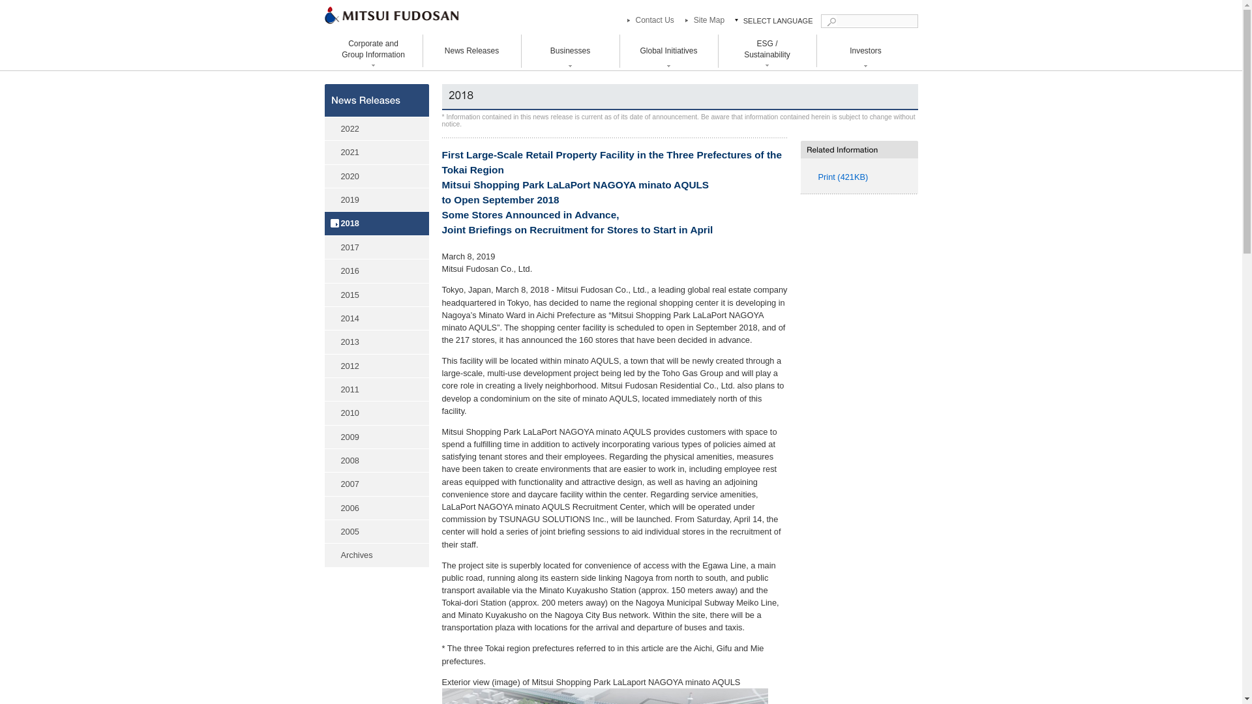  I want to click on Contact Us, so click(648, 20).